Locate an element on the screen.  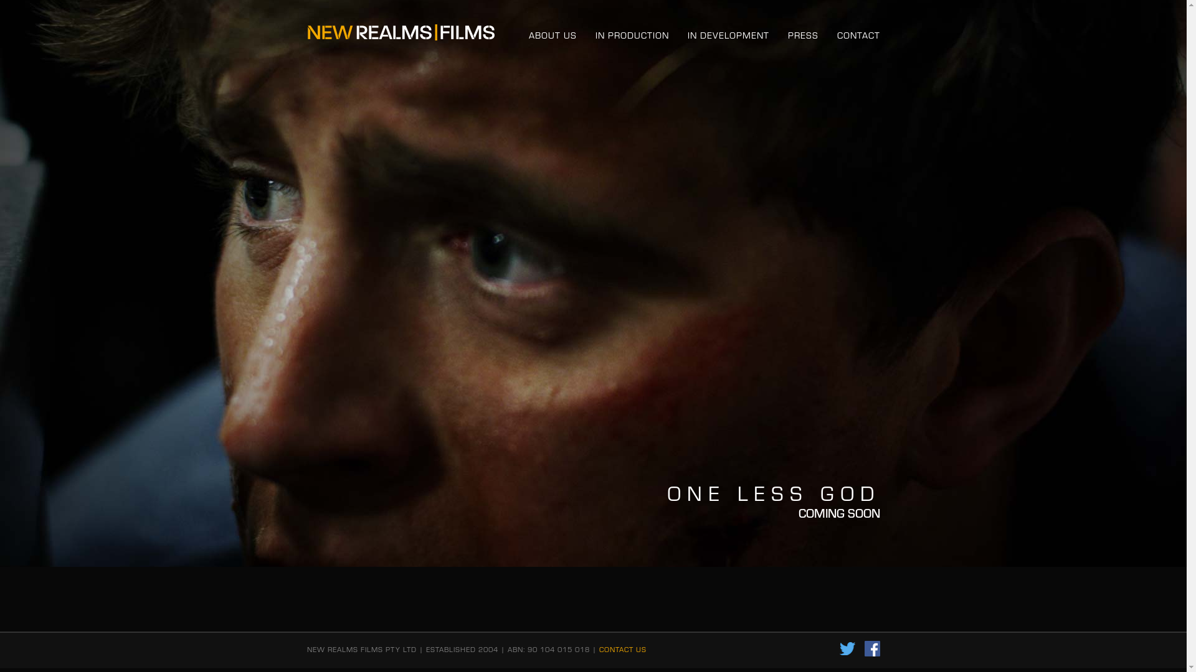
ABOUT US is located at coordinates (552, 35).